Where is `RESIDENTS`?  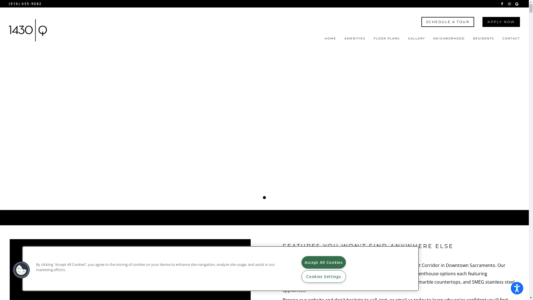 RESIDENTS is located at coordinates (484, 40).